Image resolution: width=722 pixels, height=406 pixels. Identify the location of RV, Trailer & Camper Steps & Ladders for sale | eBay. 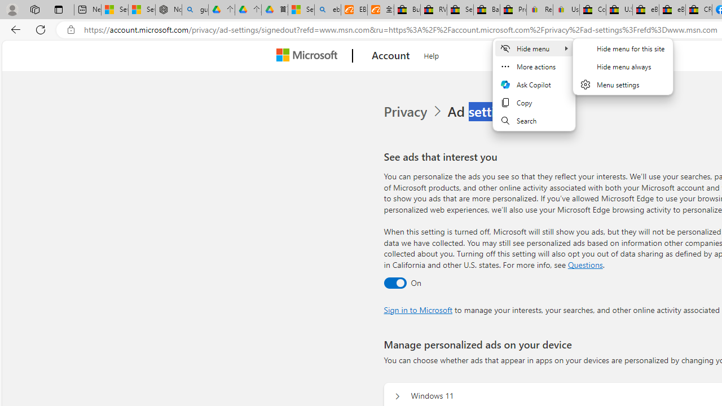
(434, 10).